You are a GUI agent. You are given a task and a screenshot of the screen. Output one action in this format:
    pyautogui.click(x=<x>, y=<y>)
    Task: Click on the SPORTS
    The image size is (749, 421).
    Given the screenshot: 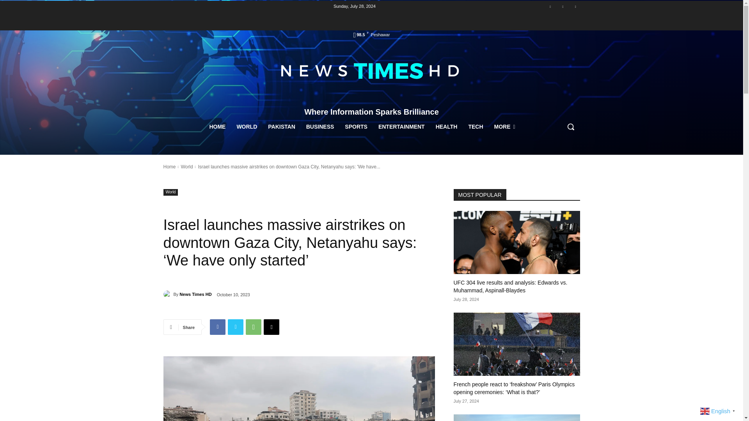 What is the action you would take?
    pyautogui.click(x=356, y=126)
    